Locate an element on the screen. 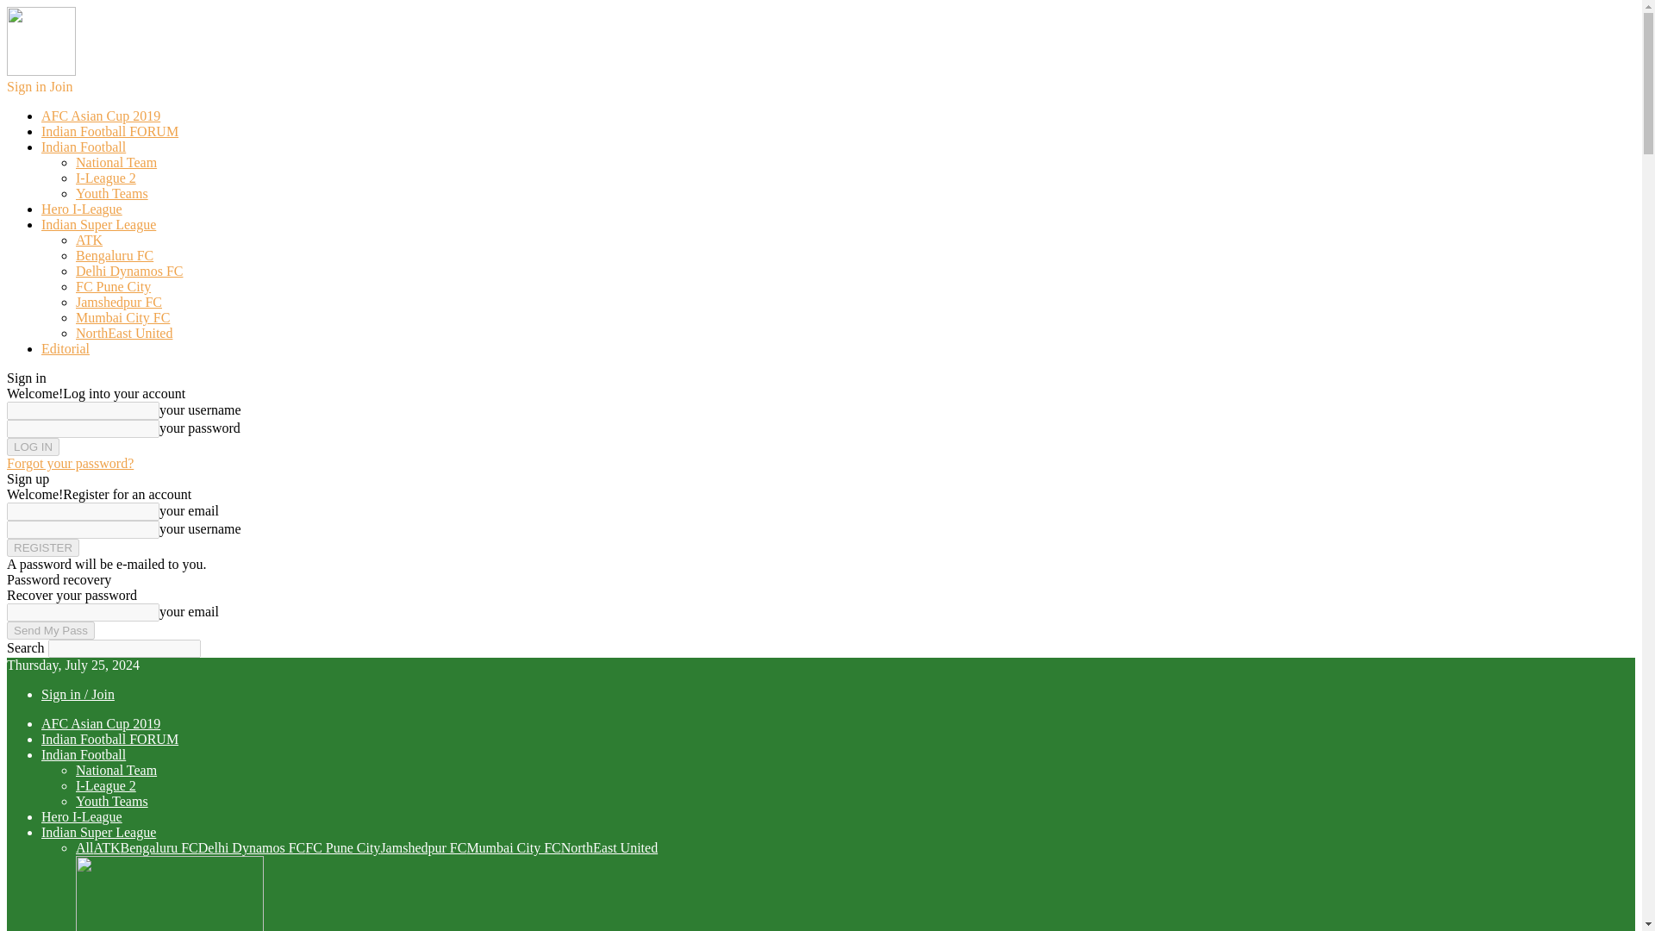 This screenshot has height=931, width=1655. Join is located at coordinates (60, 86).